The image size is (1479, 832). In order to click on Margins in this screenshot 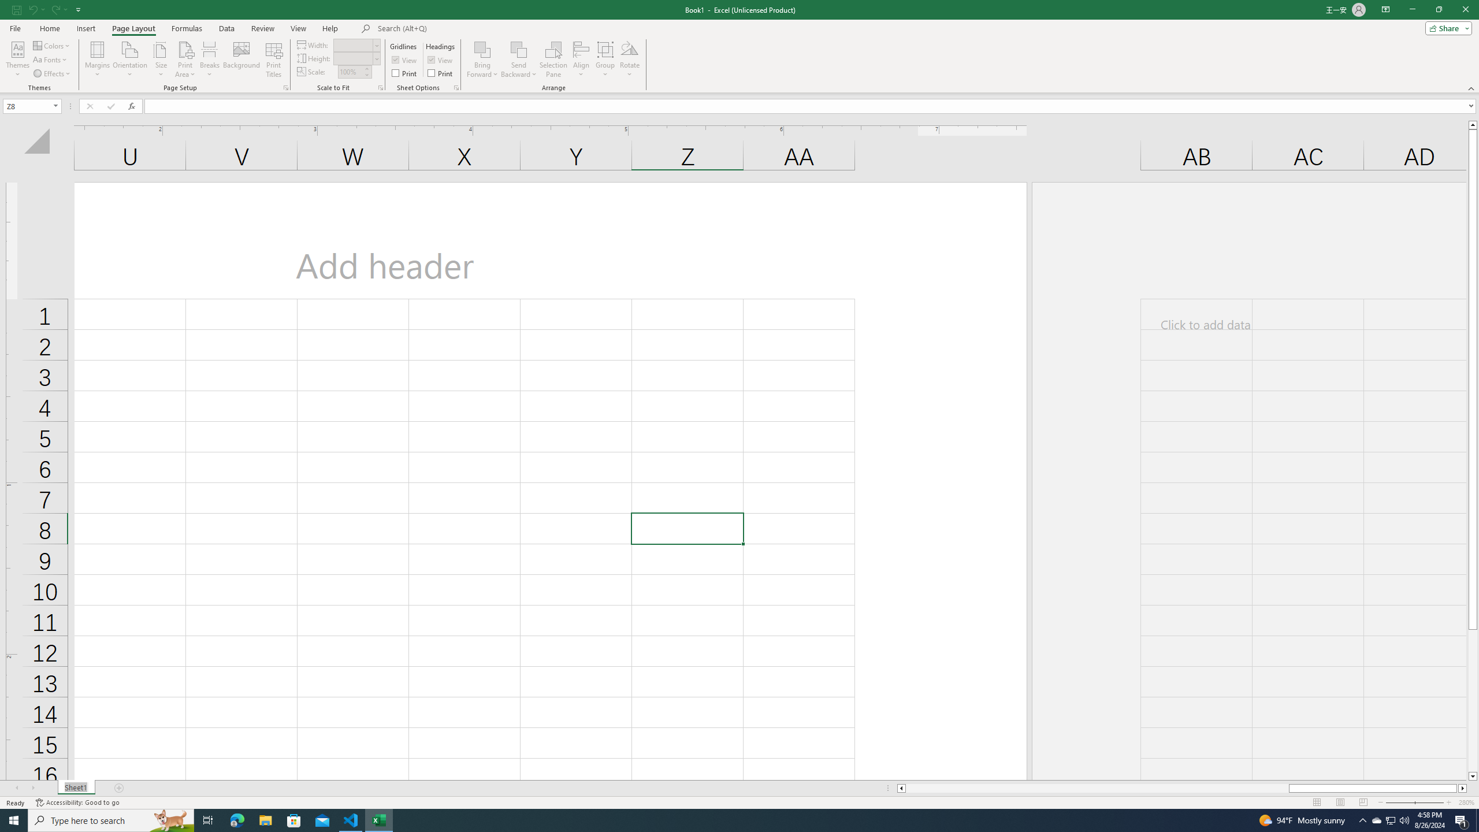, I will do `click(97, 60)`.